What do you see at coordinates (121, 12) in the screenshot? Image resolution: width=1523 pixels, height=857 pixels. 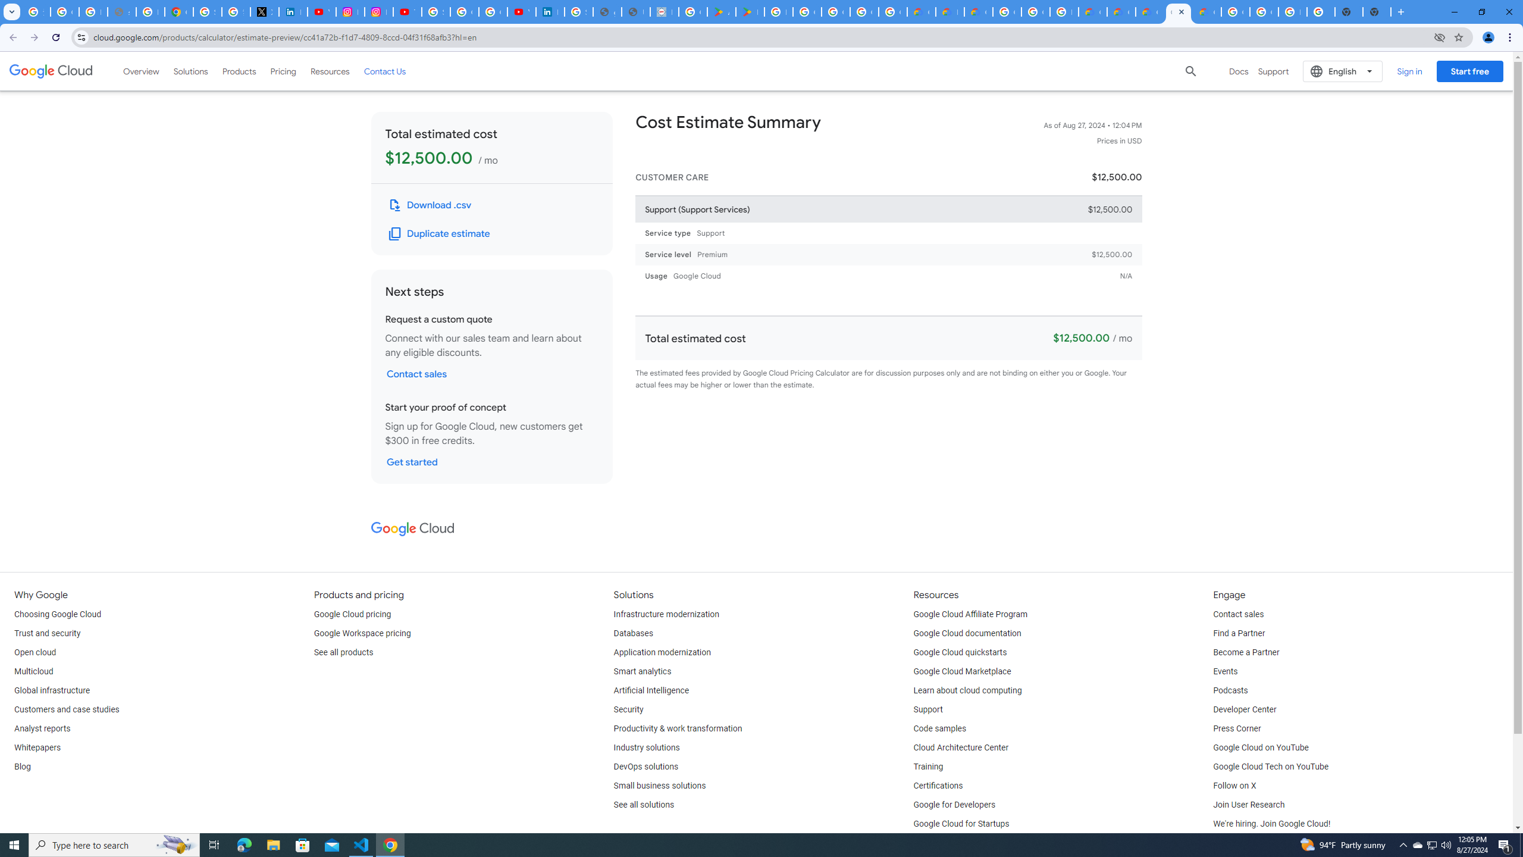 I see `support.google.com - Network error` at bounding box center [121, 12].